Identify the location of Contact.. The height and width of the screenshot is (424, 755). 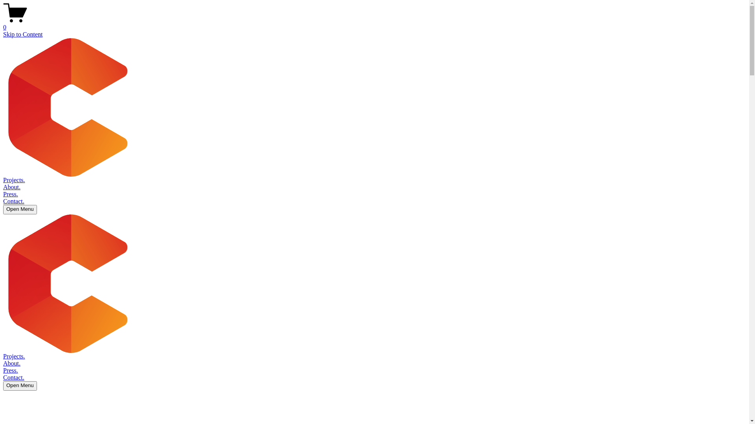
(14, 378).